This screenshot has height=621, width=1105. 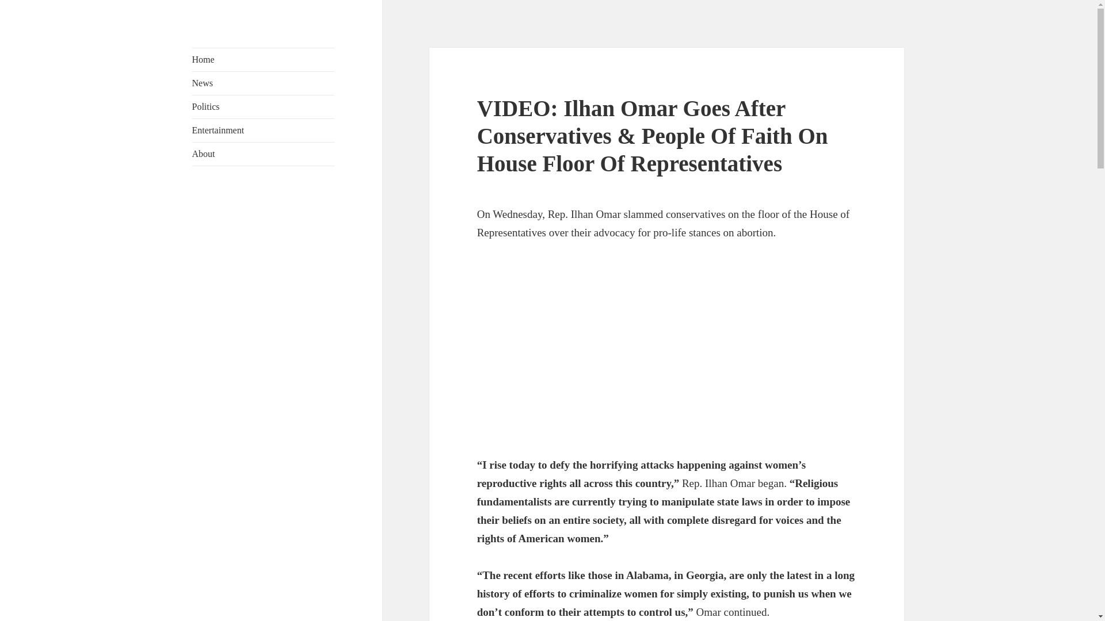 I want to click on Entertainment, so click(x=264, y=131).